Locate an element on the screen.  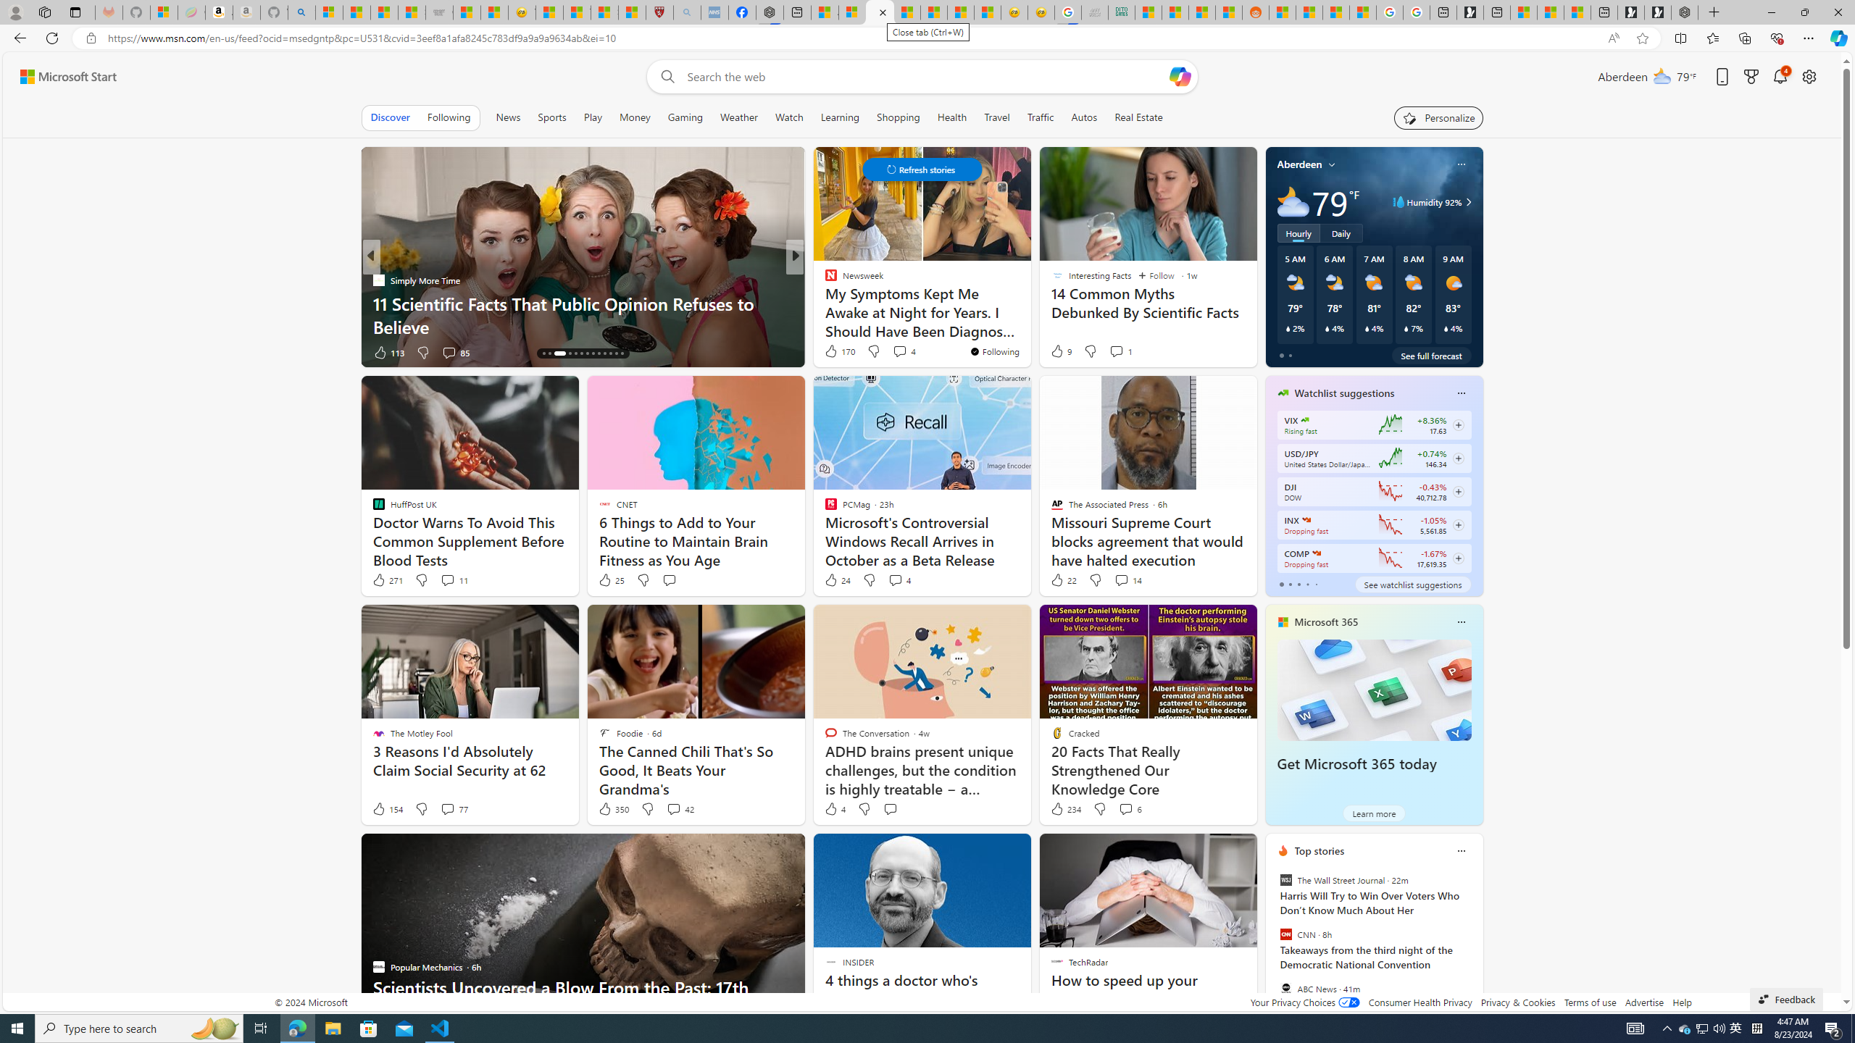
See full forecast is located at coordinates (1431, 355).